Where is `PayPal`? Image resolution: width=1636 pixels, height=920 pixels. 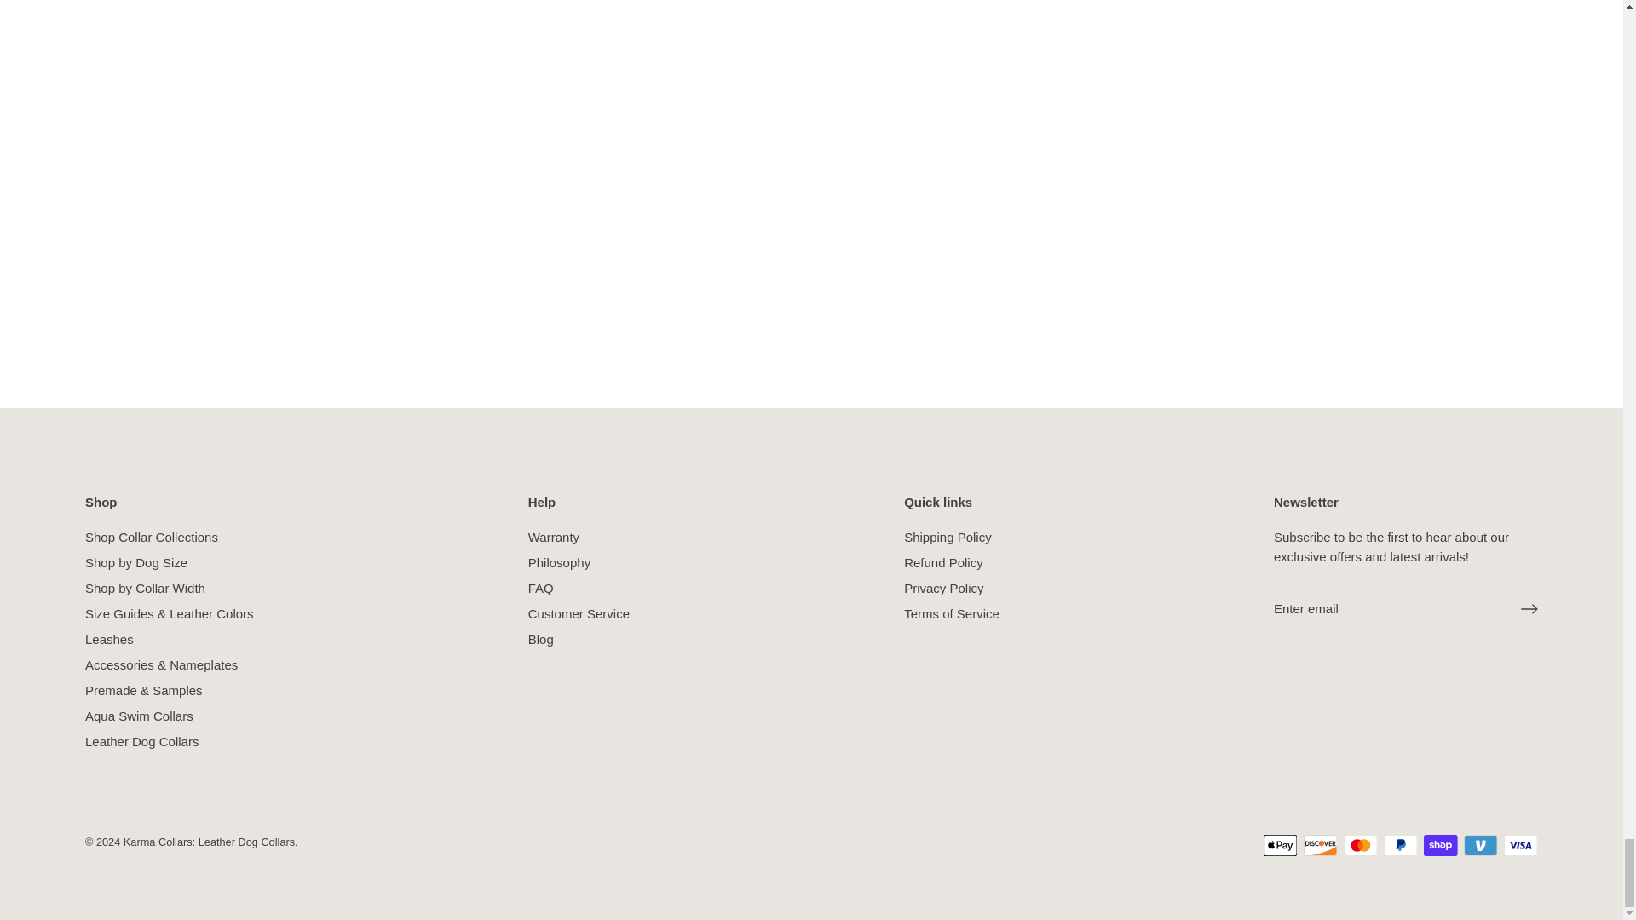
PayPal is located at coordinates (1400, 845).